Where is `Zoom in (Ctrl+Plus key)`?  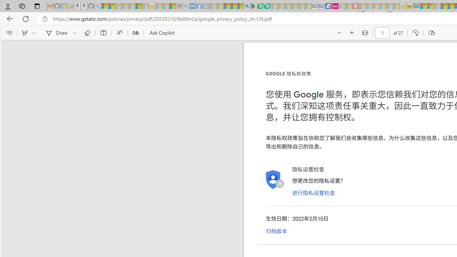
Zoom in (Ctrl+Plus key) is located at coordinates (352, 33).